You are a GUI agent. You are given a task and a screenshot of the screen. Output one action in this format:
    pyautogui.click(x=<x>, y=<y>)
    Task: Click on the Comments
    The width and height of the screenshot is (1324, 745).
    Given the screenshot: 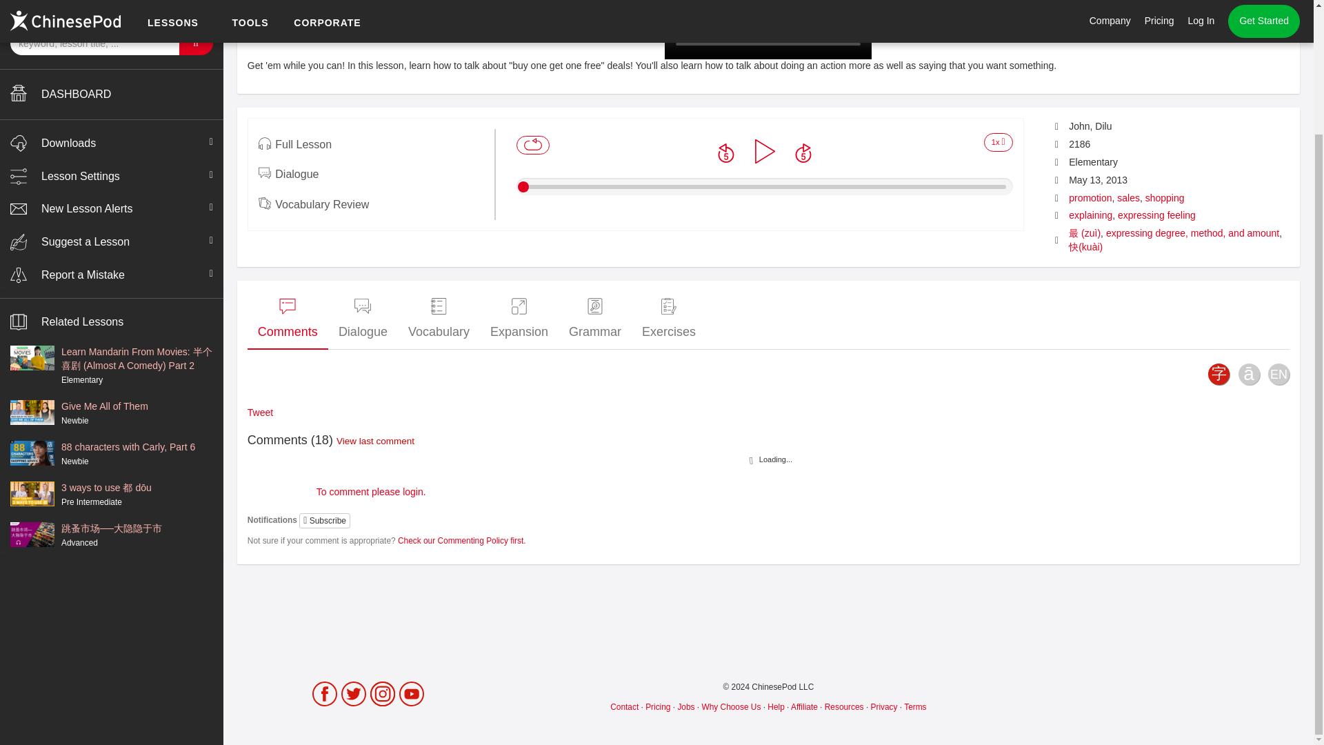 What is the action you would take?
    pyautogui.click(x=288, y=320)
    